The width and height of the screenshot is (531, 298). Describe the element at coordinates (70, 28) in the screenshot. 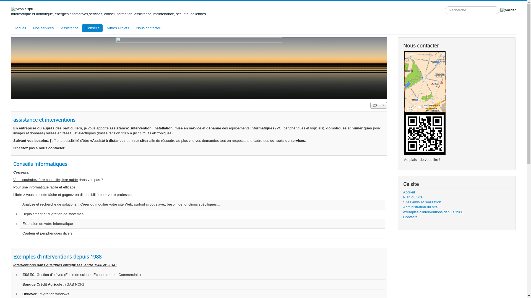

I see `Assistance` at that location.